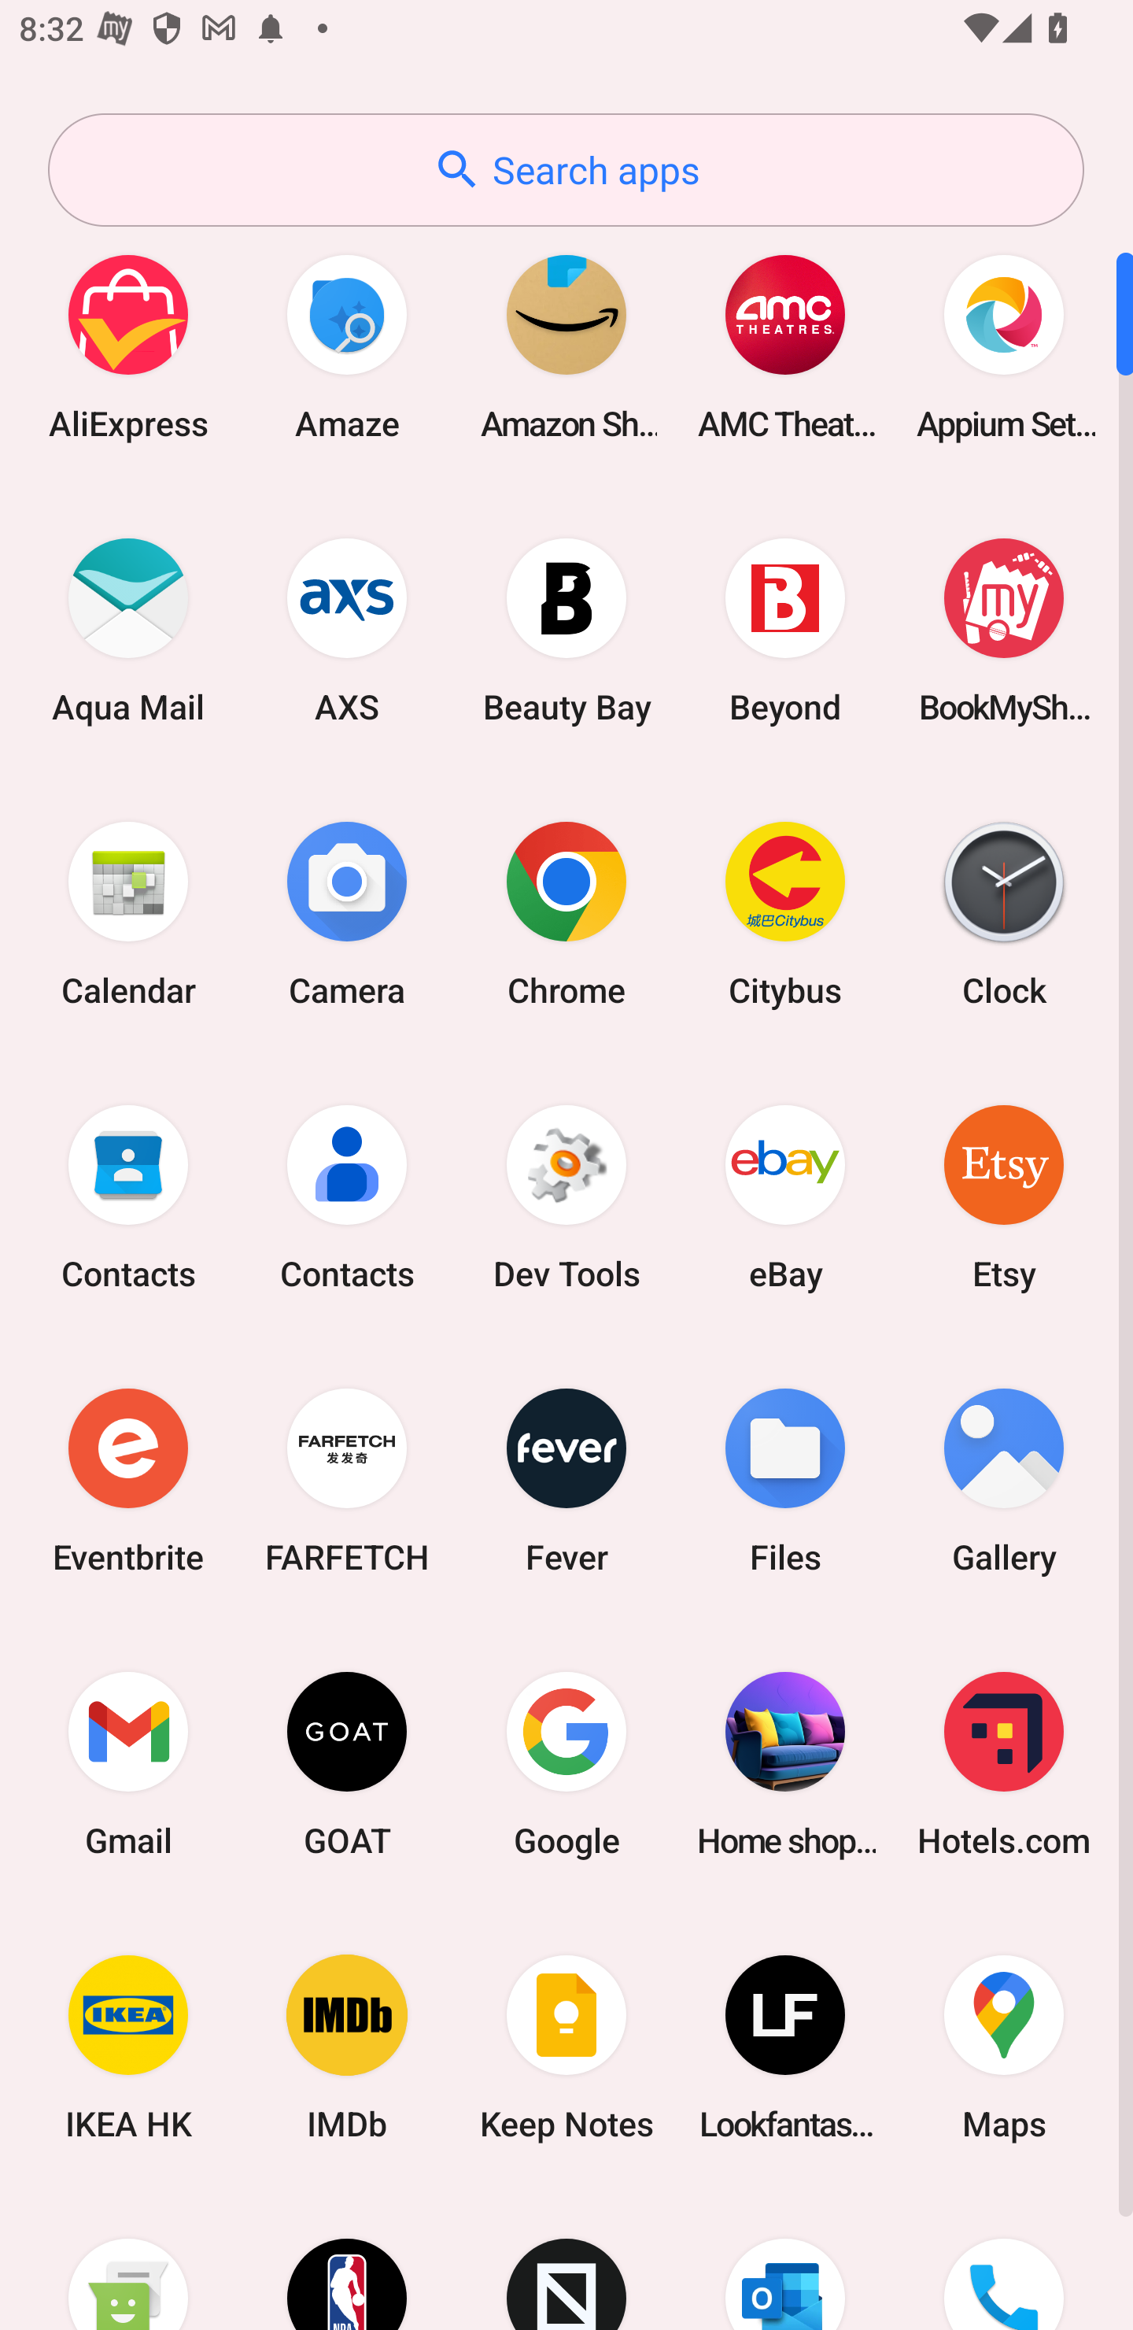 The image size is (1133, 2330). What do you see at coordinates (566, 630) in the screenshot?
I see `Beauty Bay` at bounding box center [566, 630].